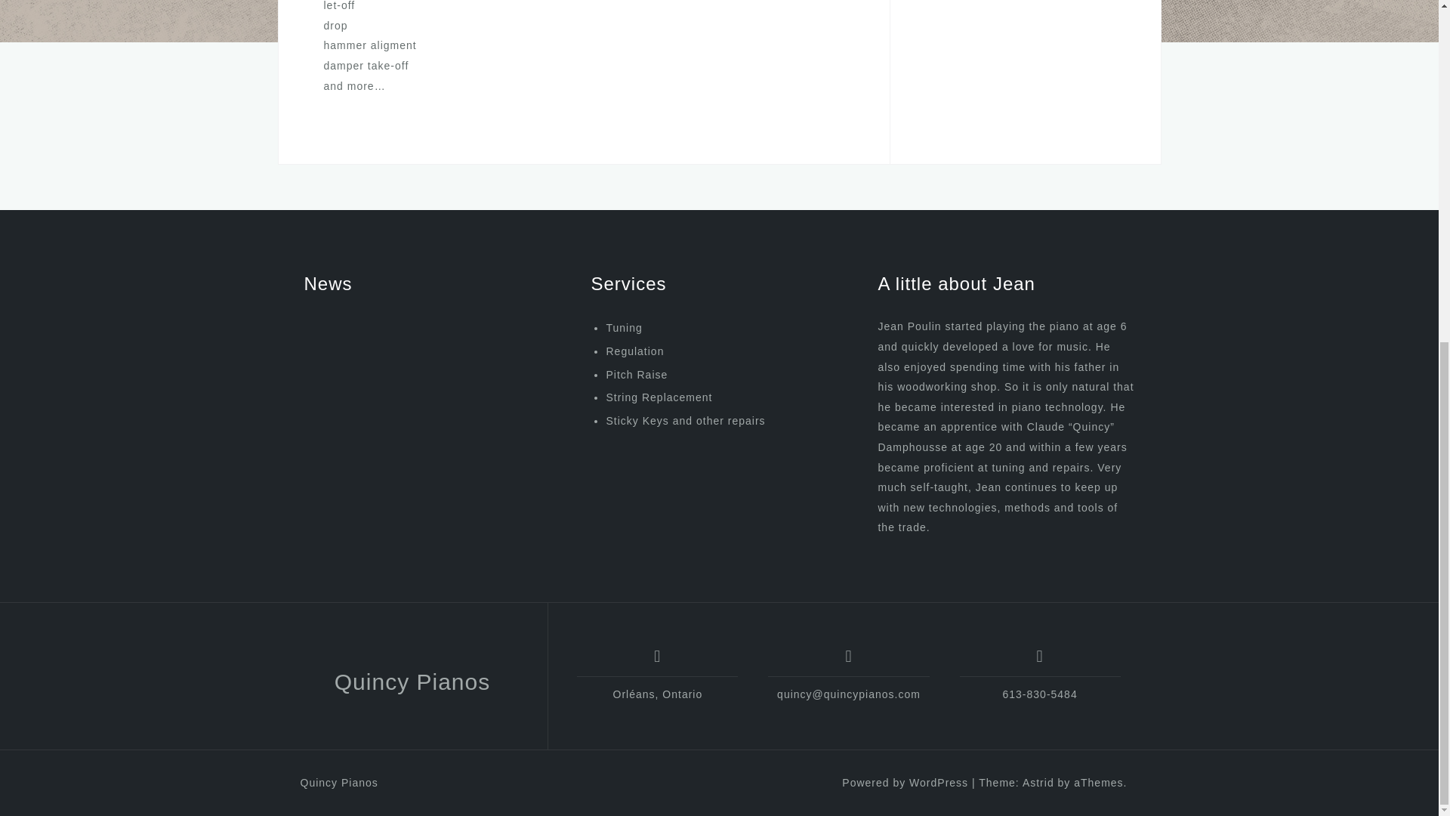 The height and width of the screenshot is (816, 1450). I want to click on Pitch Raise, so click(636, 375).